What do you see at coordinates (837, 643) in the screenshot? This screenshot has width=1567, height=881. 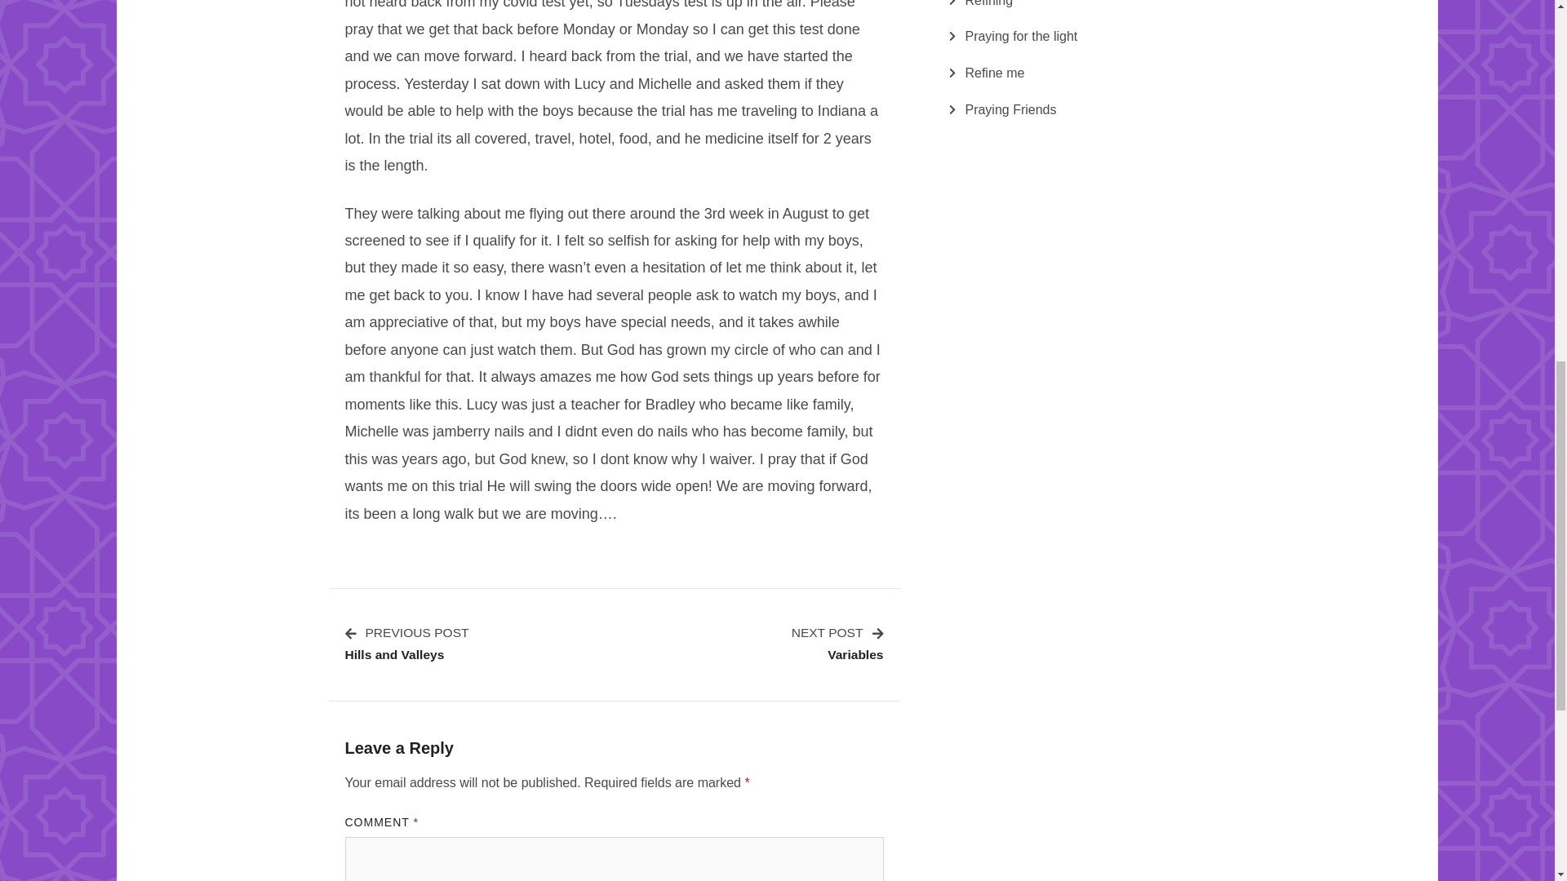 I see `Praying for the light` at bounding box center [837, 643].